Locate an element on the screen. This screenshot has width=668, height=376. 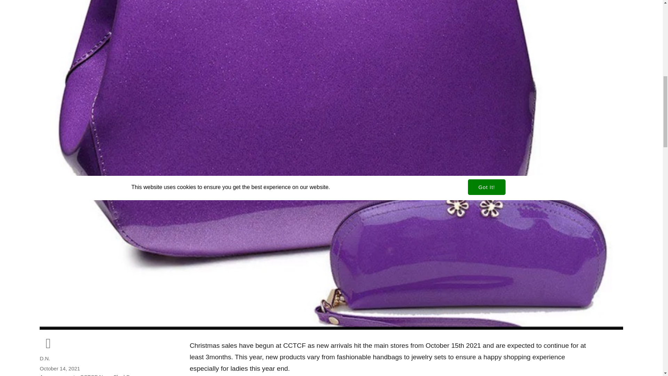
Bonne is located at coordinates (134, 375).